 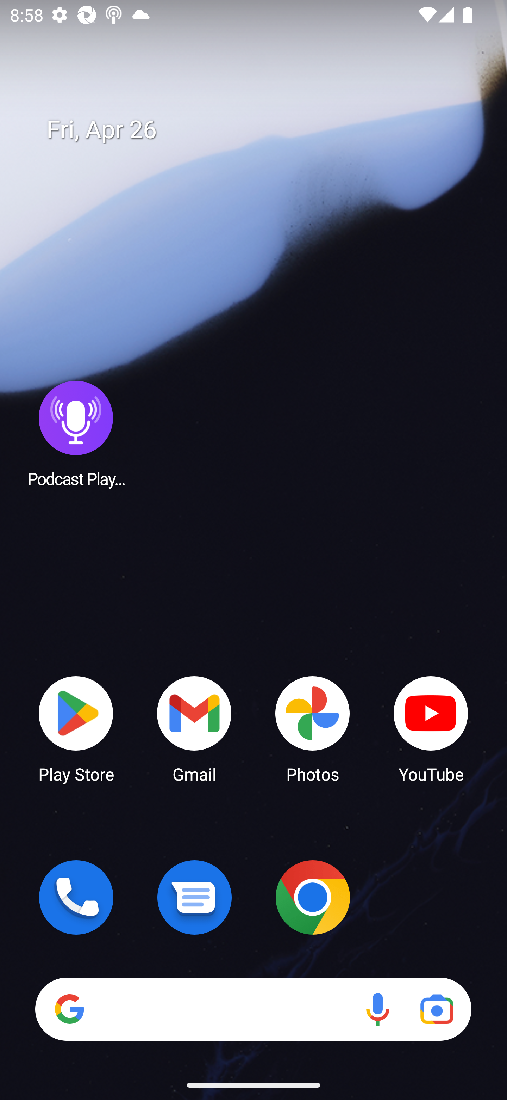 What do you see at coordinates (76, 897) in the screenshot?
I see `Phone` at bounding box center [76, 897].